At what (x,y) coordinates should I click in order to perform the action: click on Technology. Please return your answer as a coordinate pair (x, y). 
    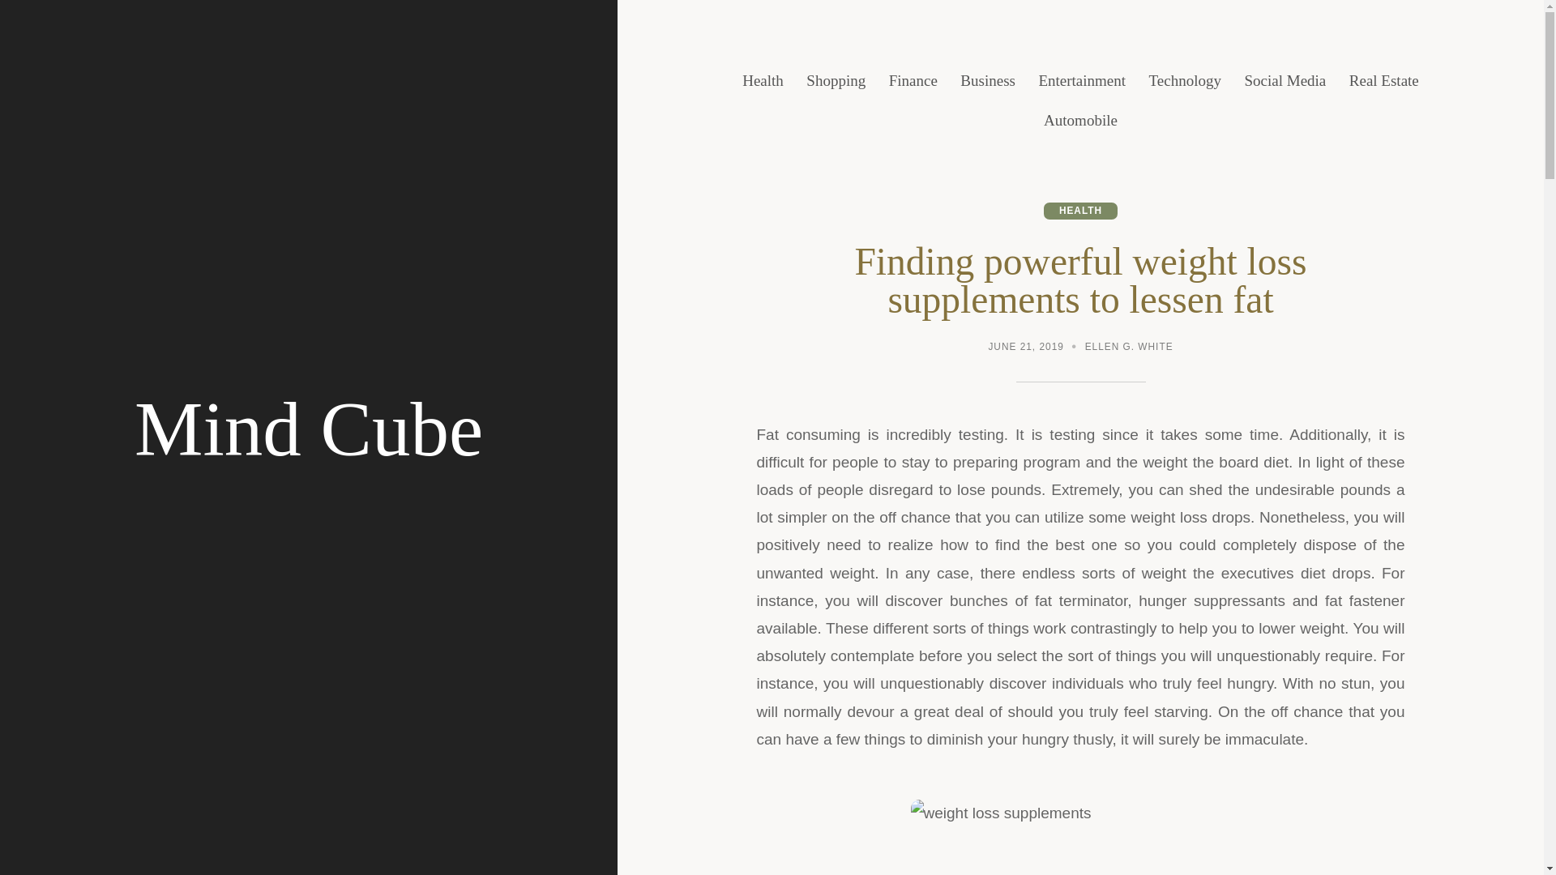
    Looking at the image, I should click on (1185, 81).